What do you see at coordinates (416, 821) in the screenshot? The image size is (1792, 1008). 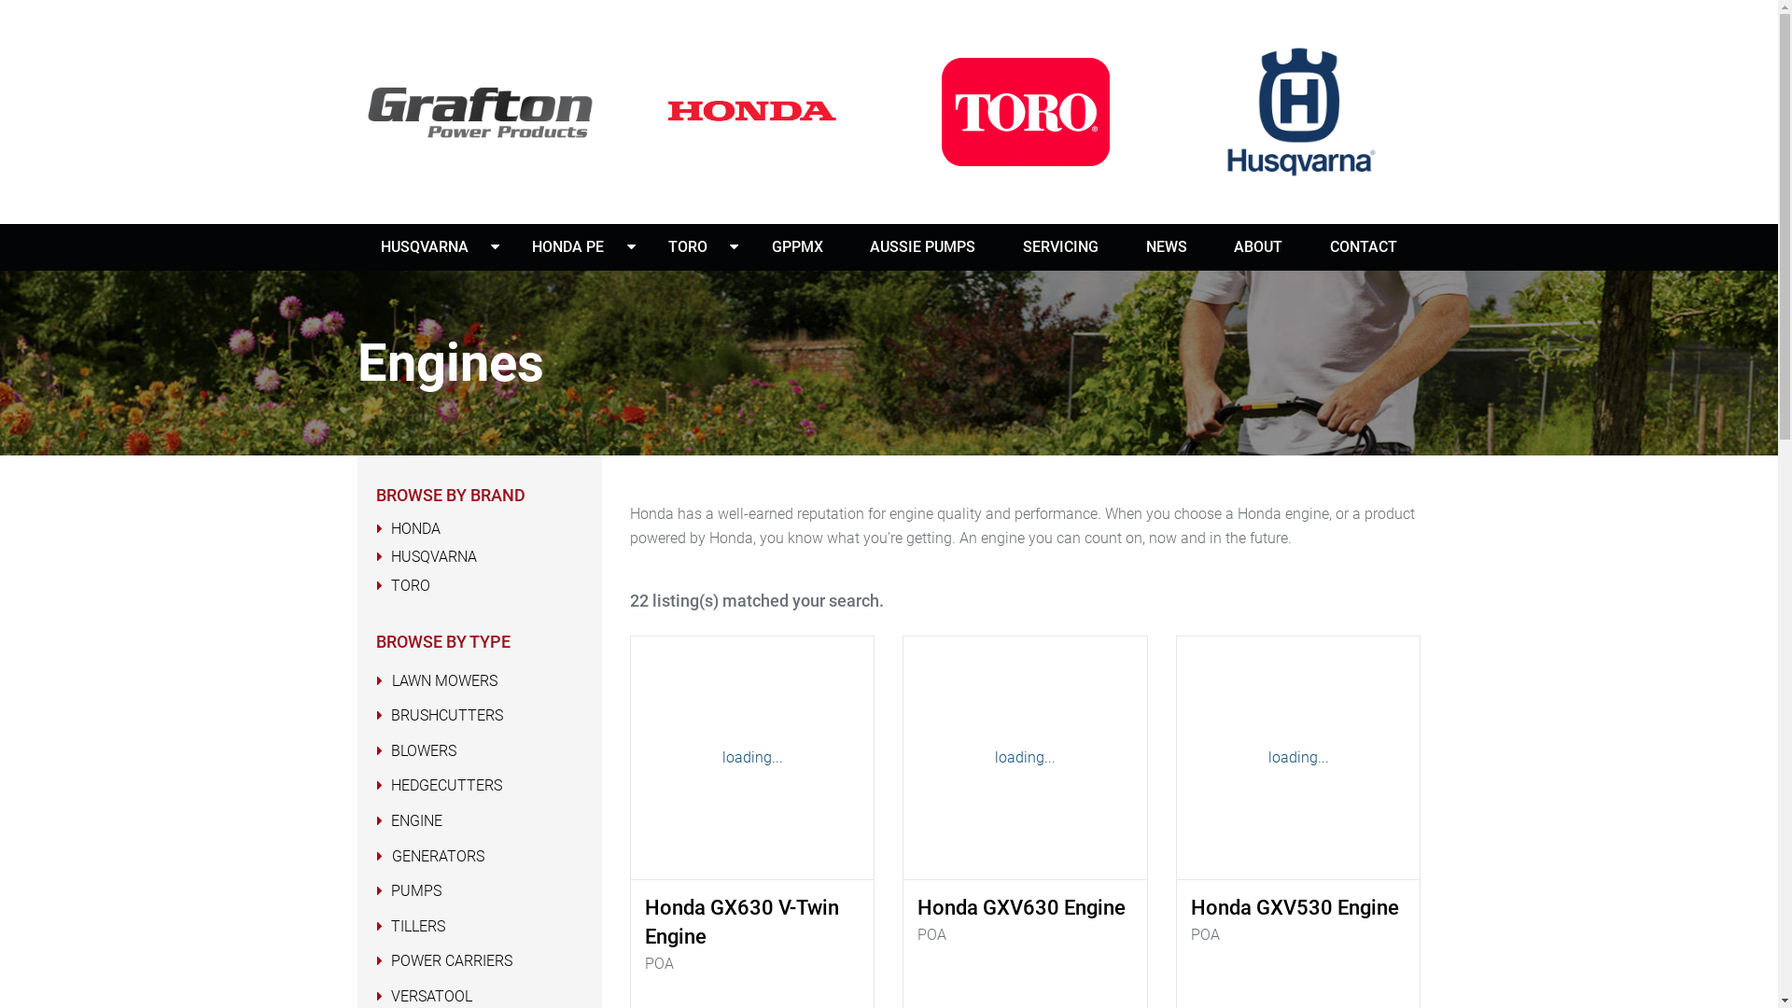 I see `ENGINE` at bounding box center [416, 821].